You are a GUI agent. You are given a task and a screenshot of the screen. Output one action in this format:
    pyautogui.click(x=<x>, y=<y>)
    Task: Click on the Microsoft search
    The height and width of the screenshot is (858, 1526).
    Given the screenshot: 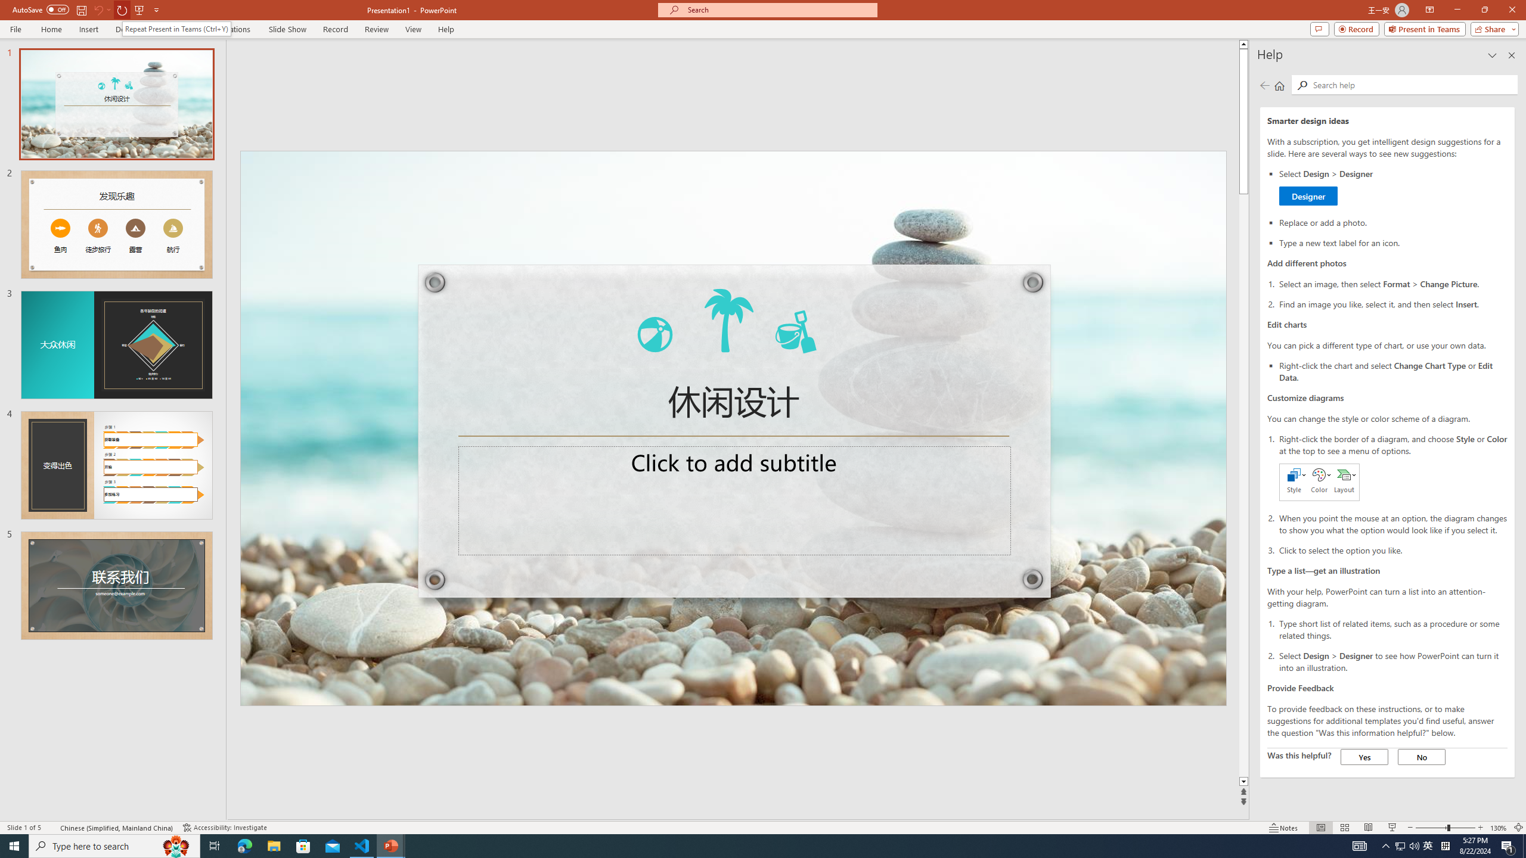 What is the action you would take?
    pyautogui.click(x=778, y=10)
    